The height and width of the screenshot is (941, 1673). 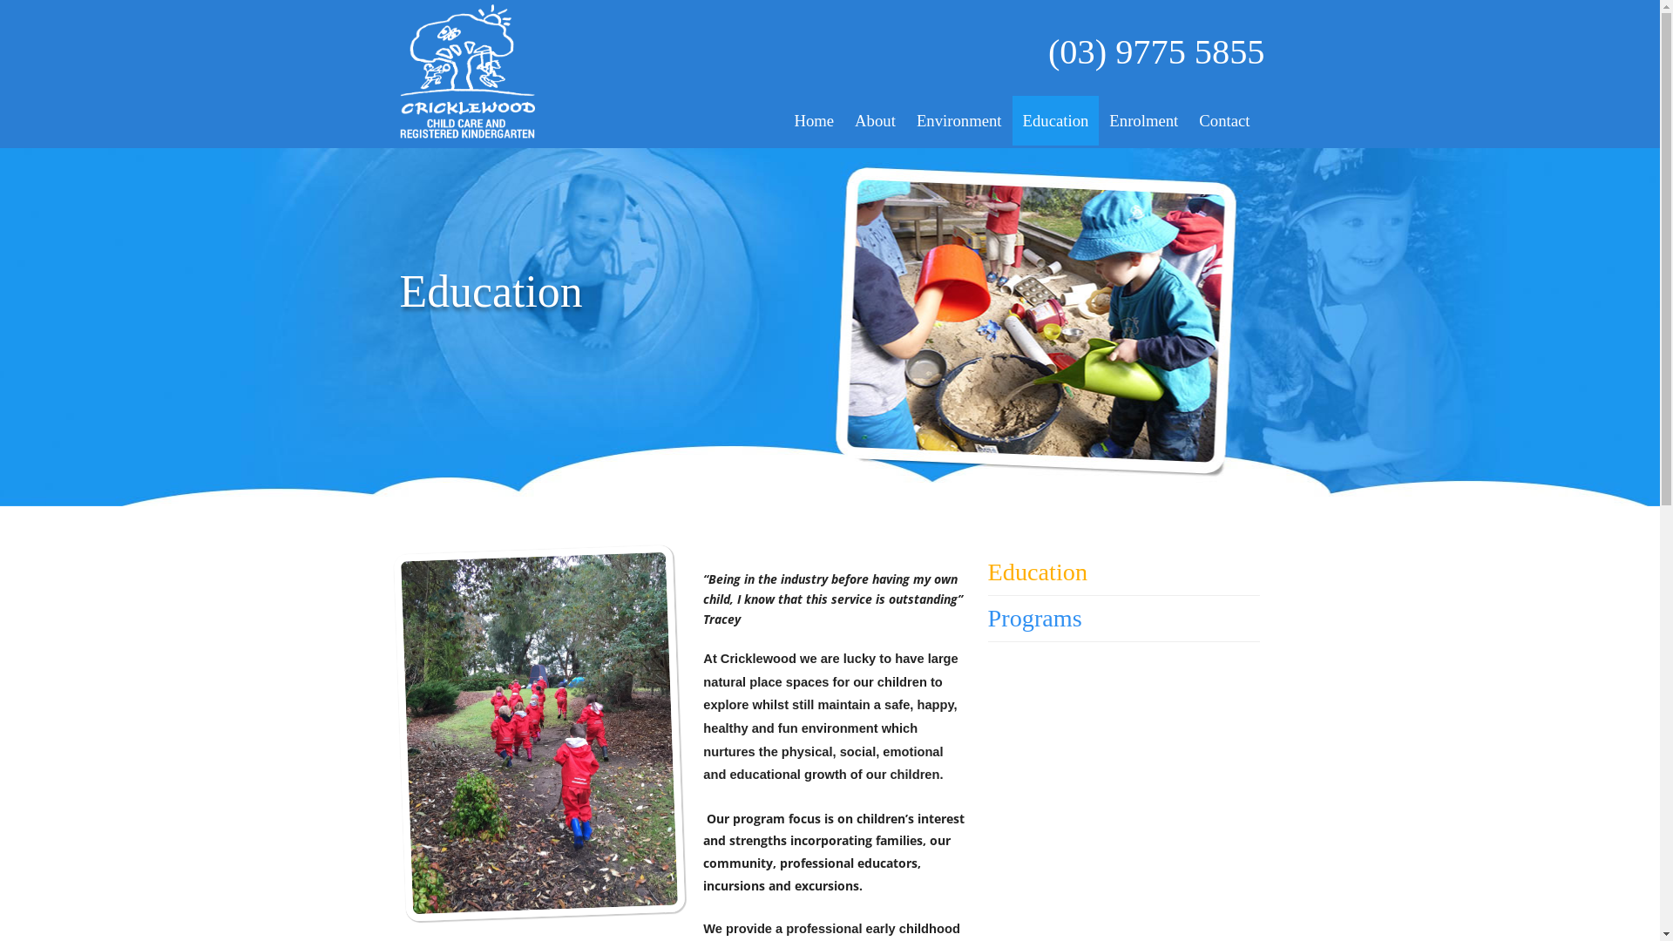 I want to click on Education, so click(x=1124, y=572).